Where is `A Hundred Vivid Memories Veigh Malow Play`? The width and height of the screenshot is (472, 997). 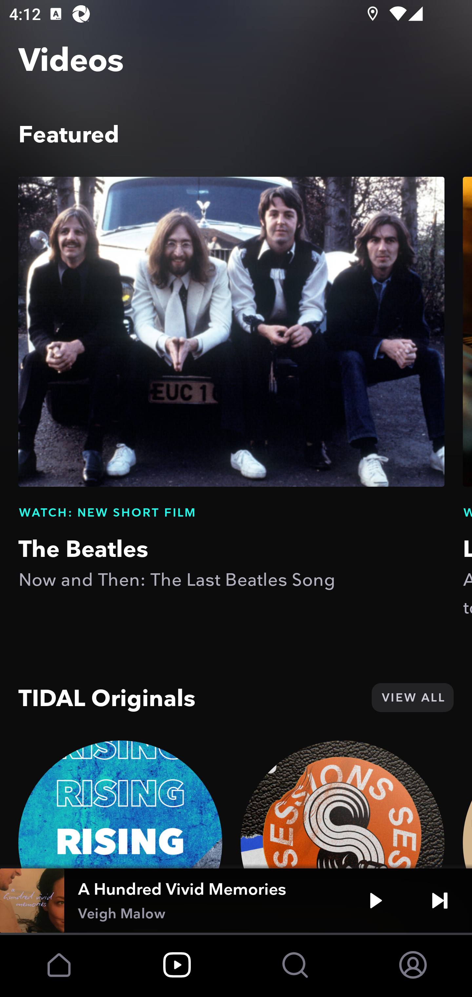
A Hundred Vivid Memories Veigh Malow Play is located at coordinates (236, 901).